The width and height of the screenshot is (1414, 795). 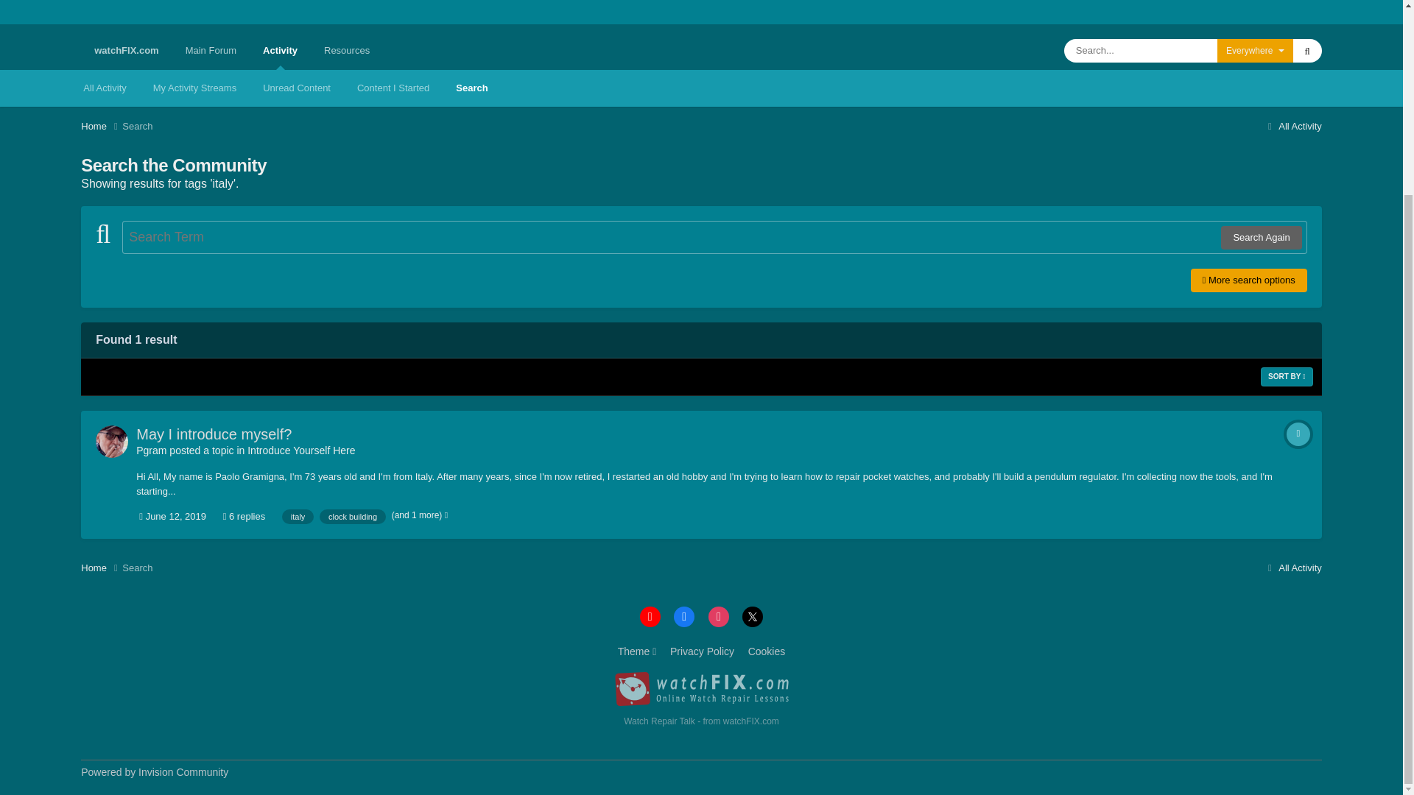 What do you see at coordinates (471, 88) in the screenshot?
I see `Search` at bounding box center [471, 88].